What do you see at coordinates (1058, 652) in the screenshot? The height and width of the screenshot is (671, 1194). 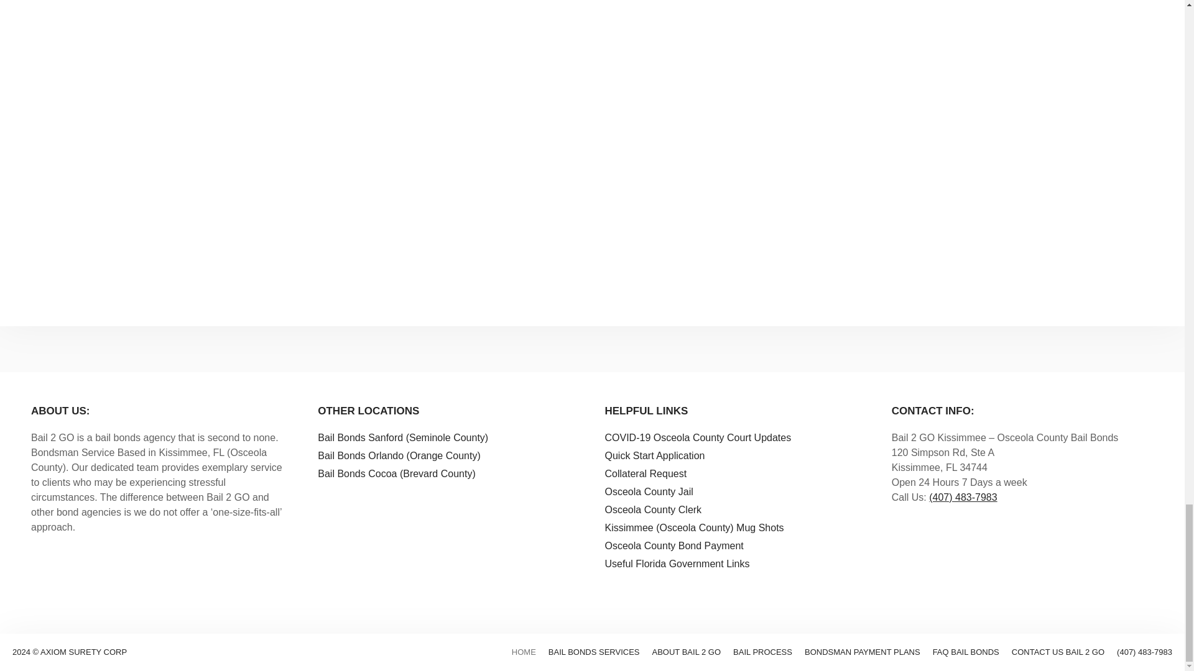 I see `CONTACT US BAIL 2 GO` at bounding box center [1058, 652].